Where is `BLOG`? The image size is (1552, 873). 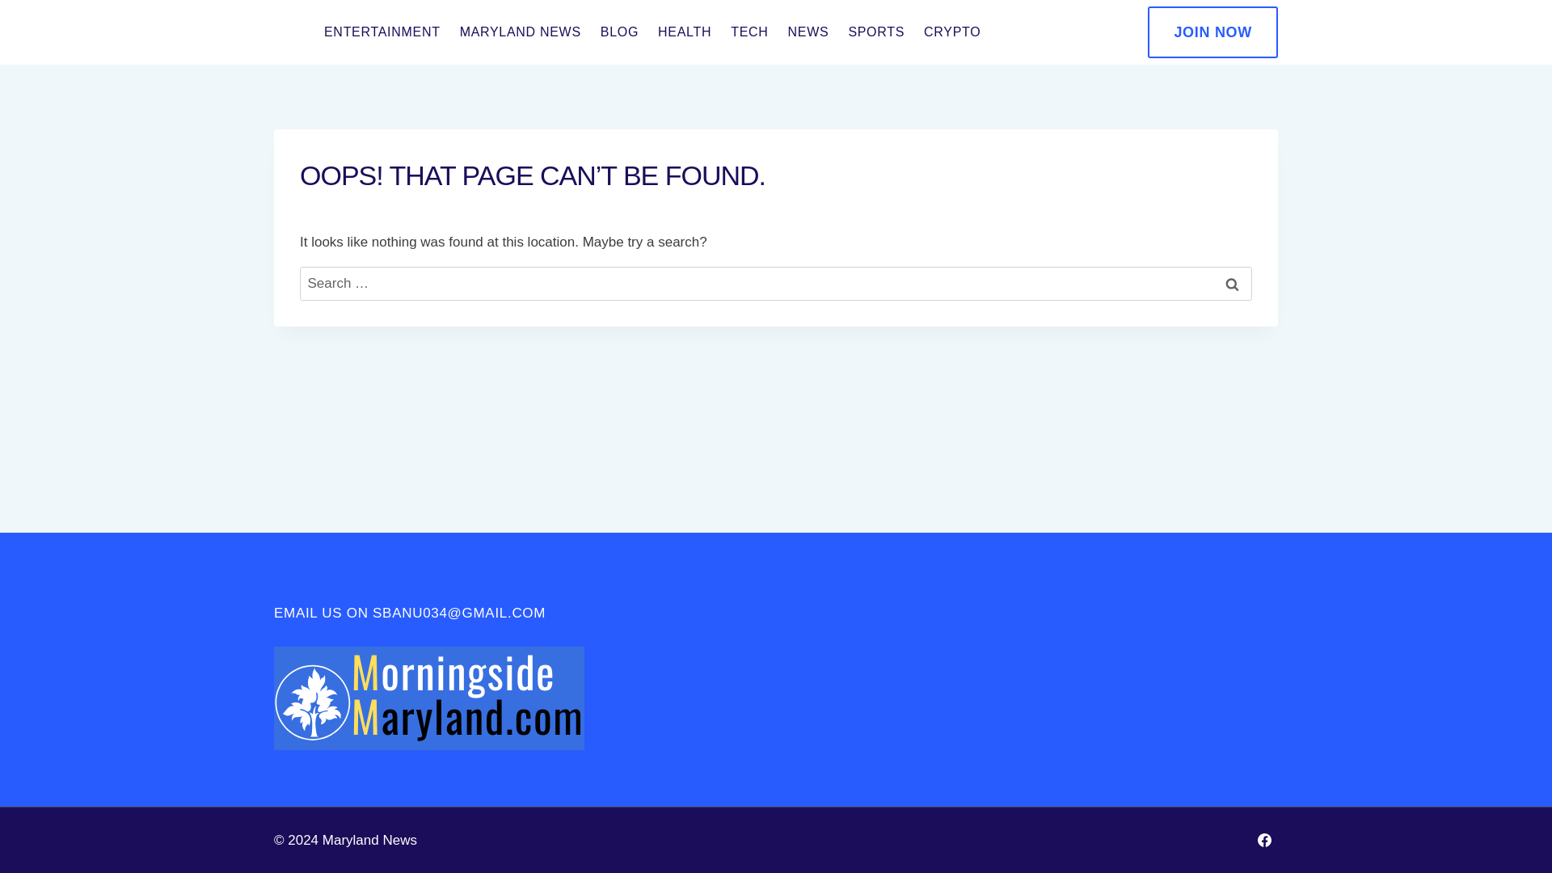
BLOG is located at coordinates (619, 32).